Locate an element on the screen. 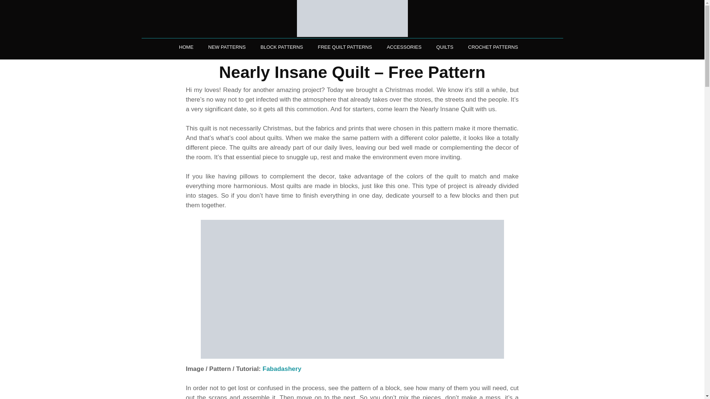  HOME is located at coordinates (186, 47).